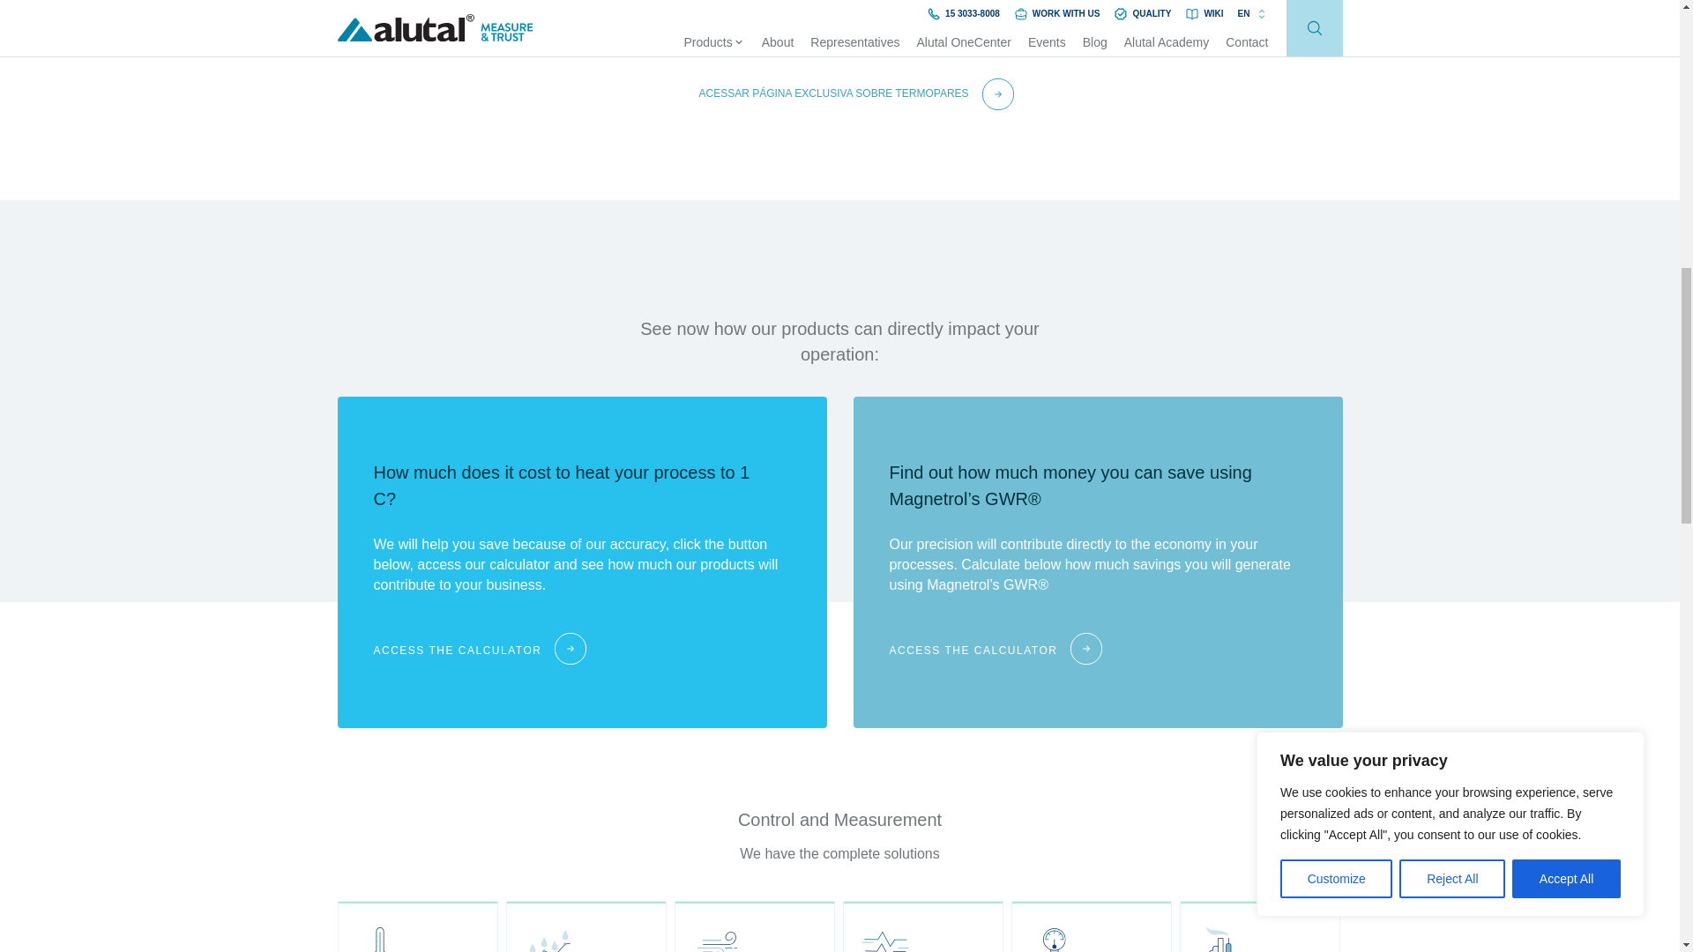  What do you see at coordinates (1091, 926) in the screenshot?
I see `Pressure` at bounding box center [1091, 926].